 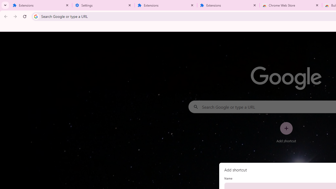 I want to click on Extensions, so click(x=41, y=5).